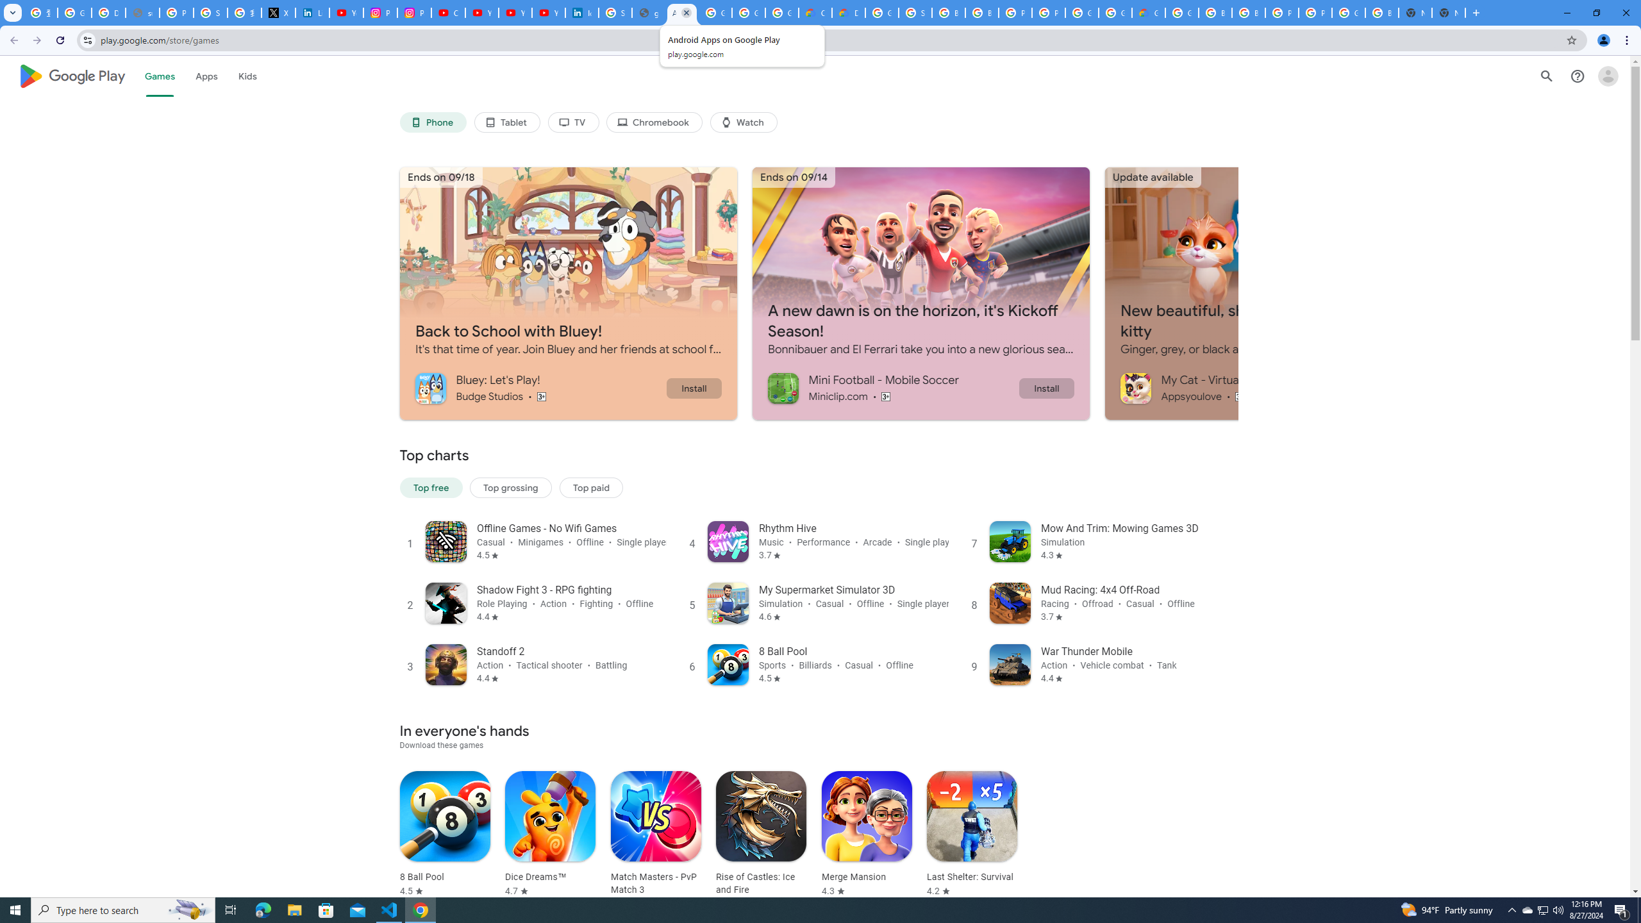  Describe the element at coordinates (510, 487) in the screenshot. I see `Top grossing` at that location.